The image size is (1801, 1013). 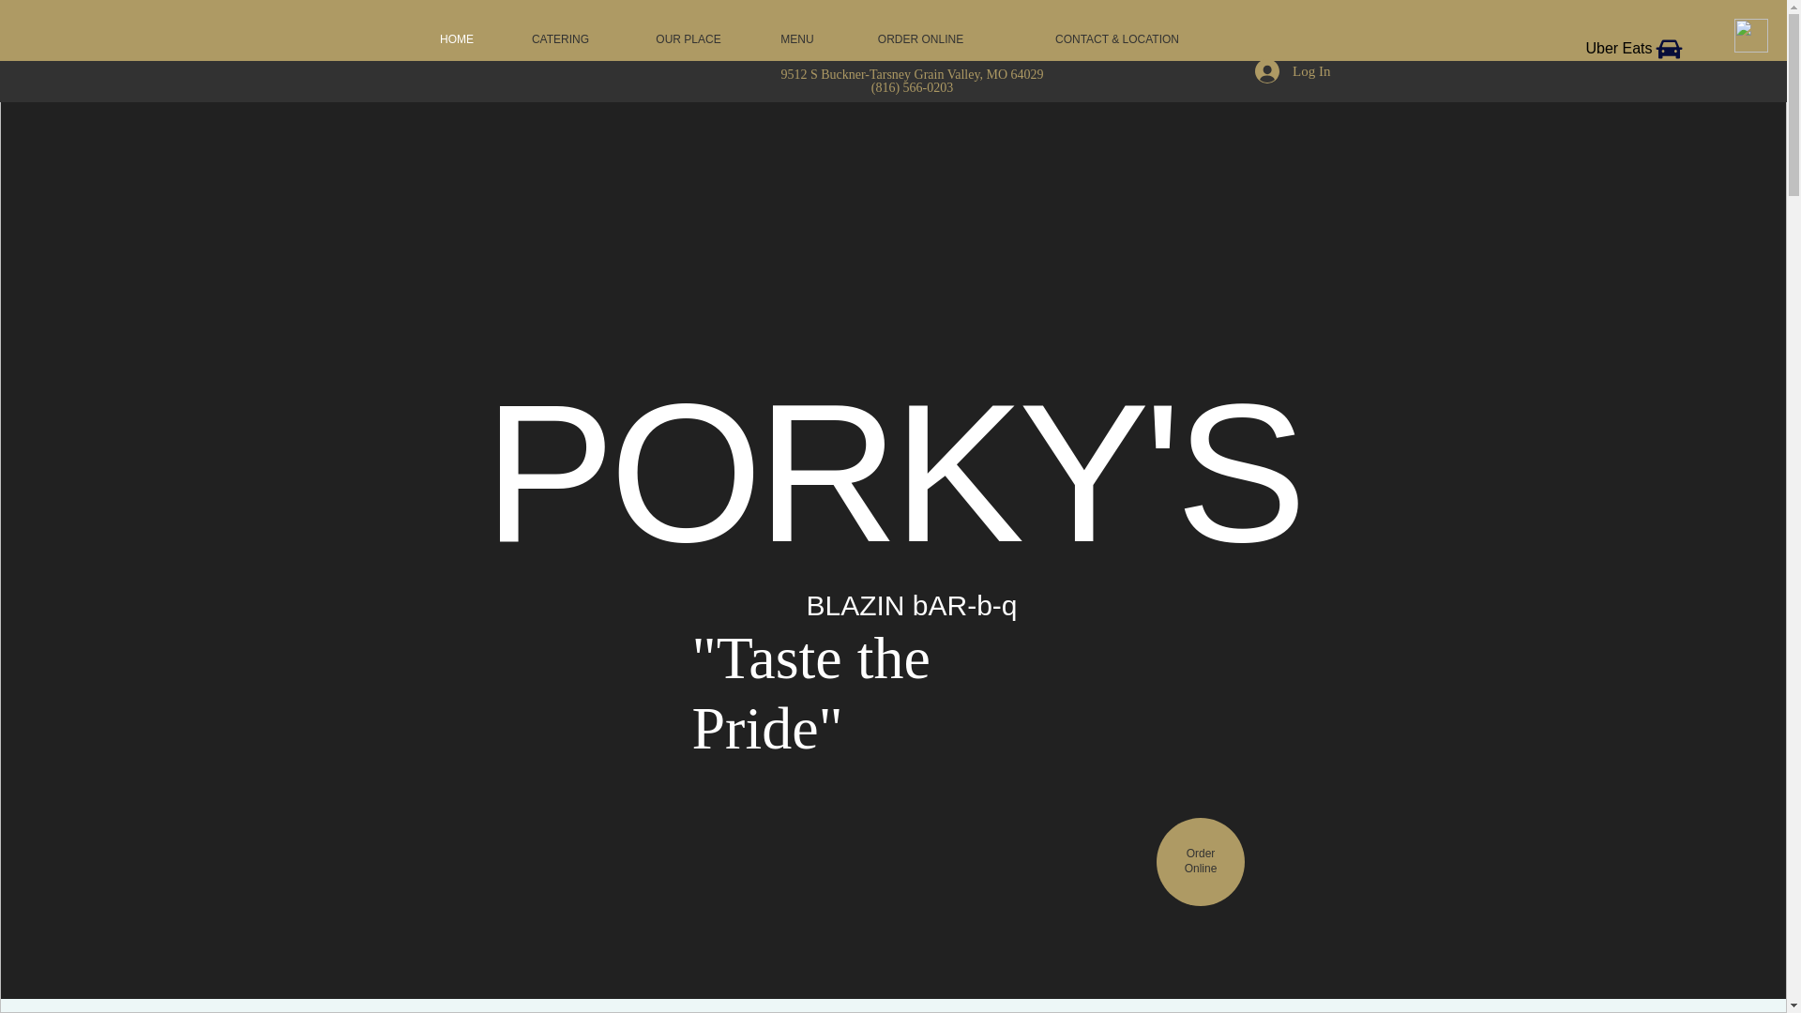 I want to click on Log In, so click(x=688, y=39).